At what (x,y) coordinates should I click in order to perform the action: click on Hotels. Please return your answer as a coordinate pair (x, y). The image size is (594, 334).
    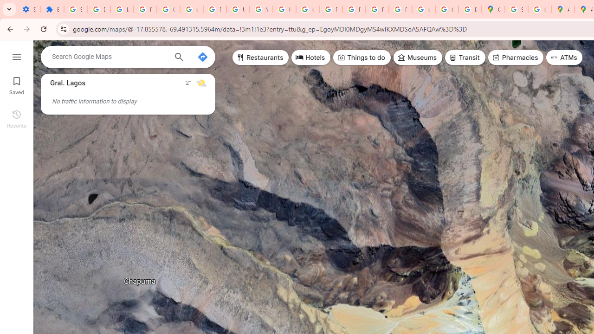
    Looking at the image, I should click on (311, 58).